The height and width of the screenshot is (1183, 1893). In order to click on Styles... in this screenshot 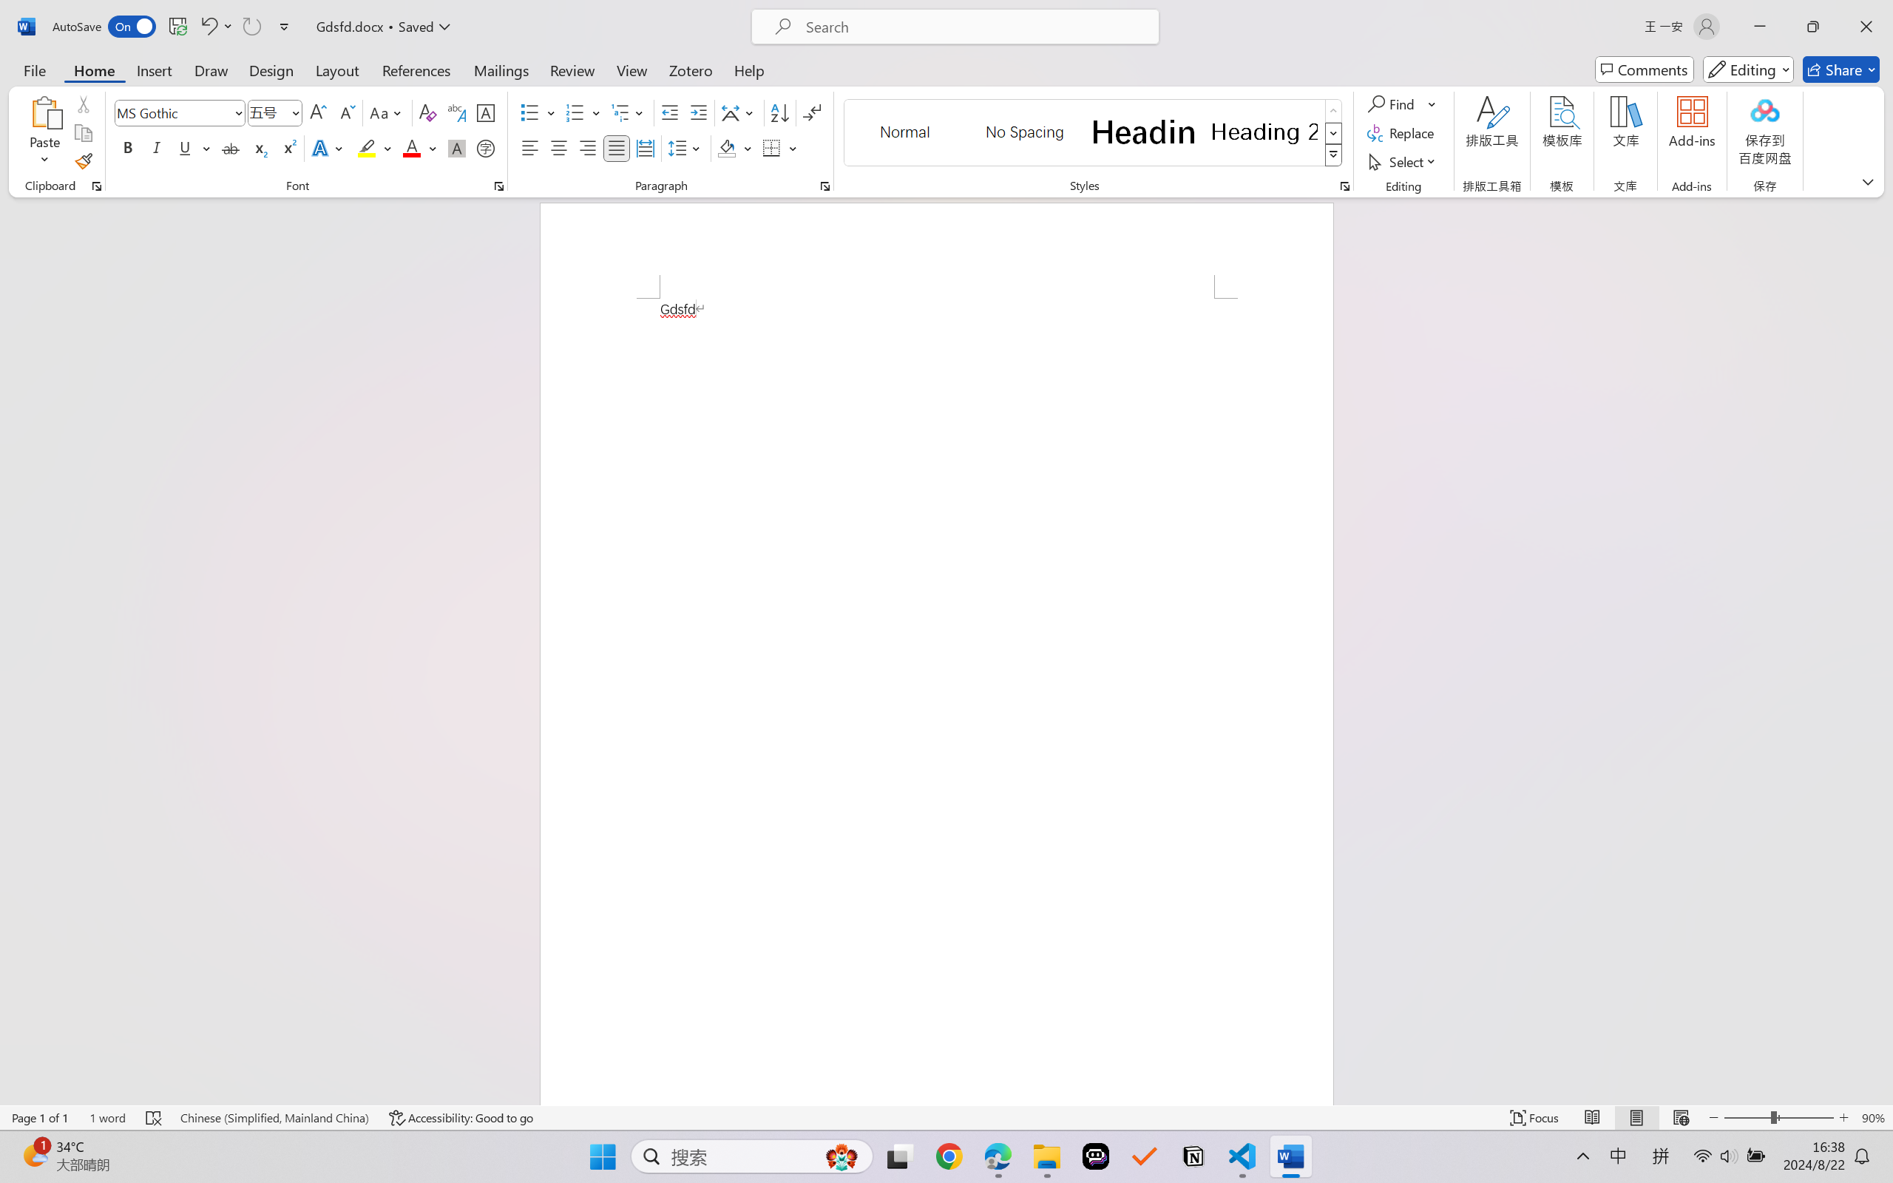, I will do `click(1344, 186)`.